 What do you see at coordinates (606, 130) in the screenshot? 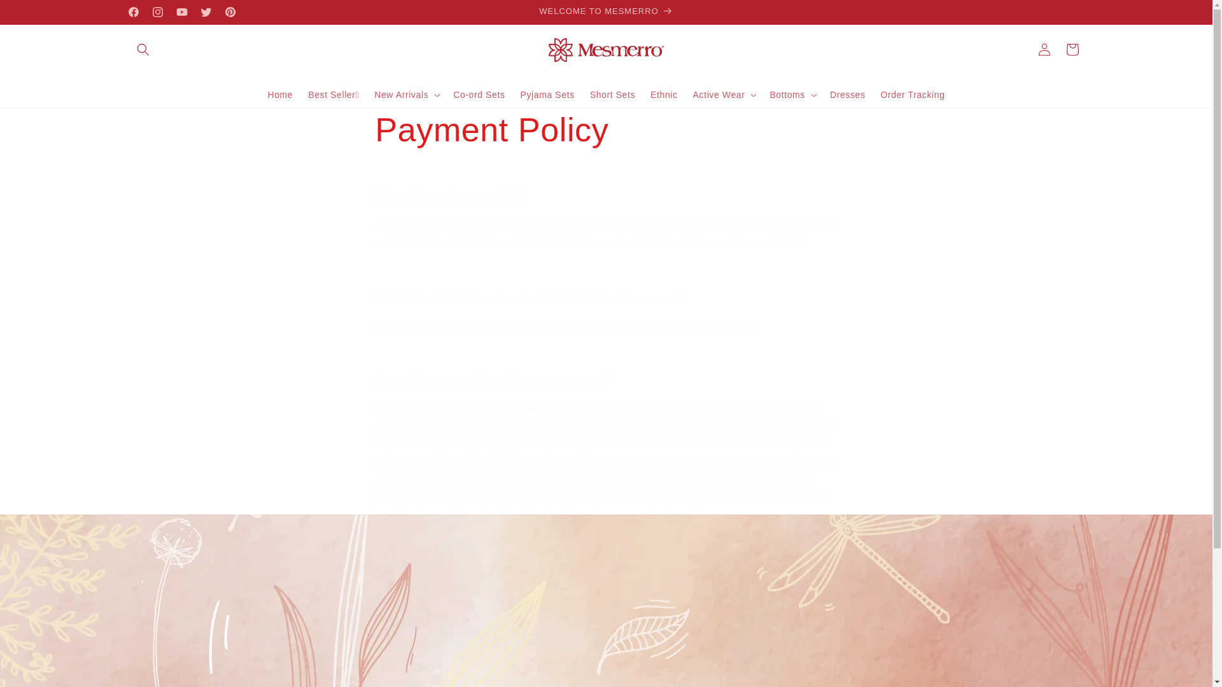
I see `Payment Policy` at bounding box center [606, 130].